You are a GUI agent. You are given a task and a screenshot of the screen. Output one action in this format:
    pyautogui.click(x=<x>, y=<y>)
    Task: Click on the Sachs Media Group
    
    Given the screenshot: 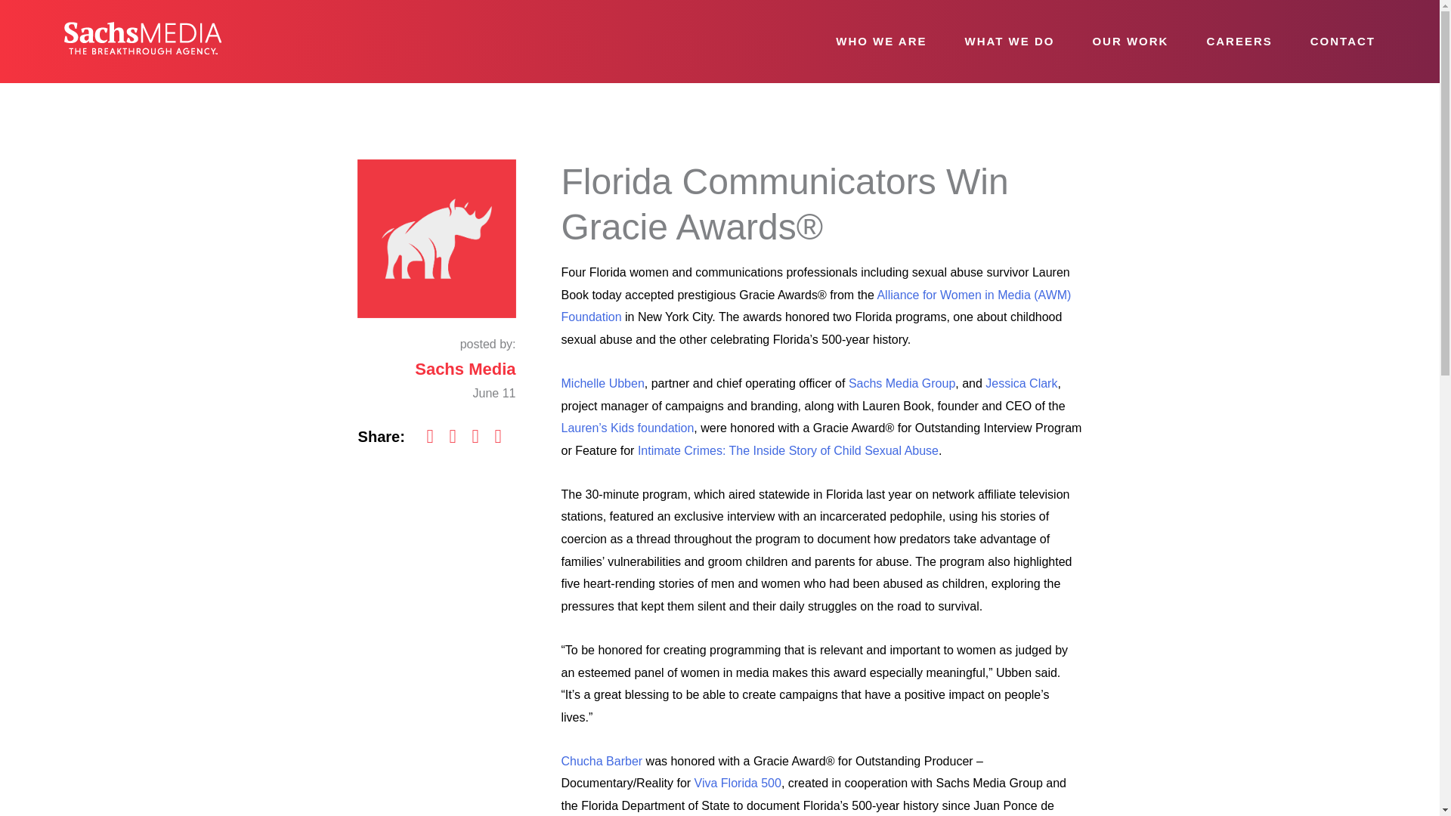 What is the action you would take?
    pyautogui.click(x=902, y=383)
    